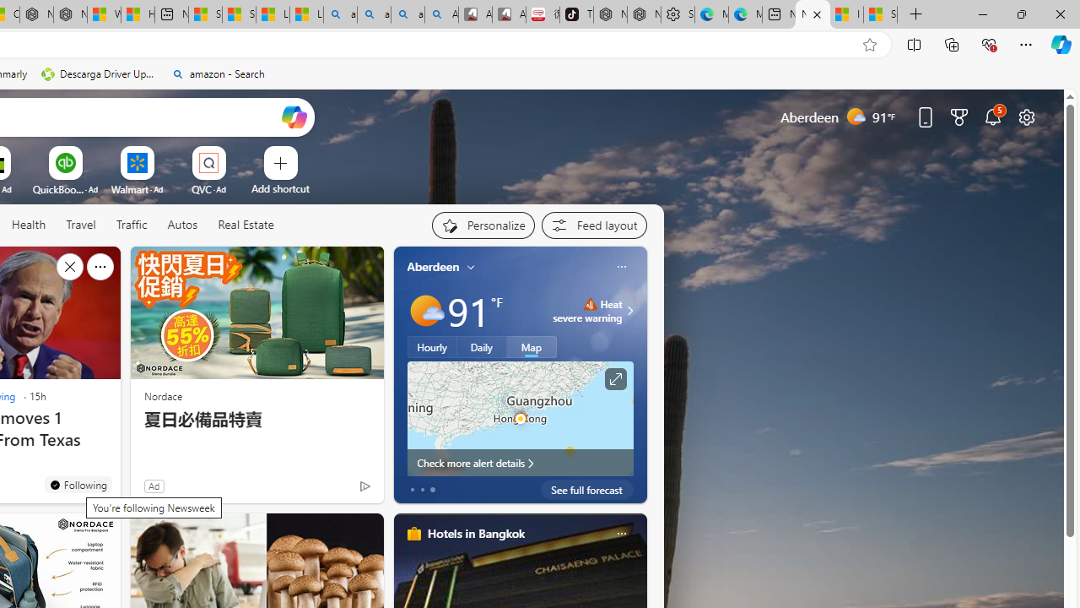 This screenshot has height=608, width=1080. I want to click on tab-2, so click(432, 490).